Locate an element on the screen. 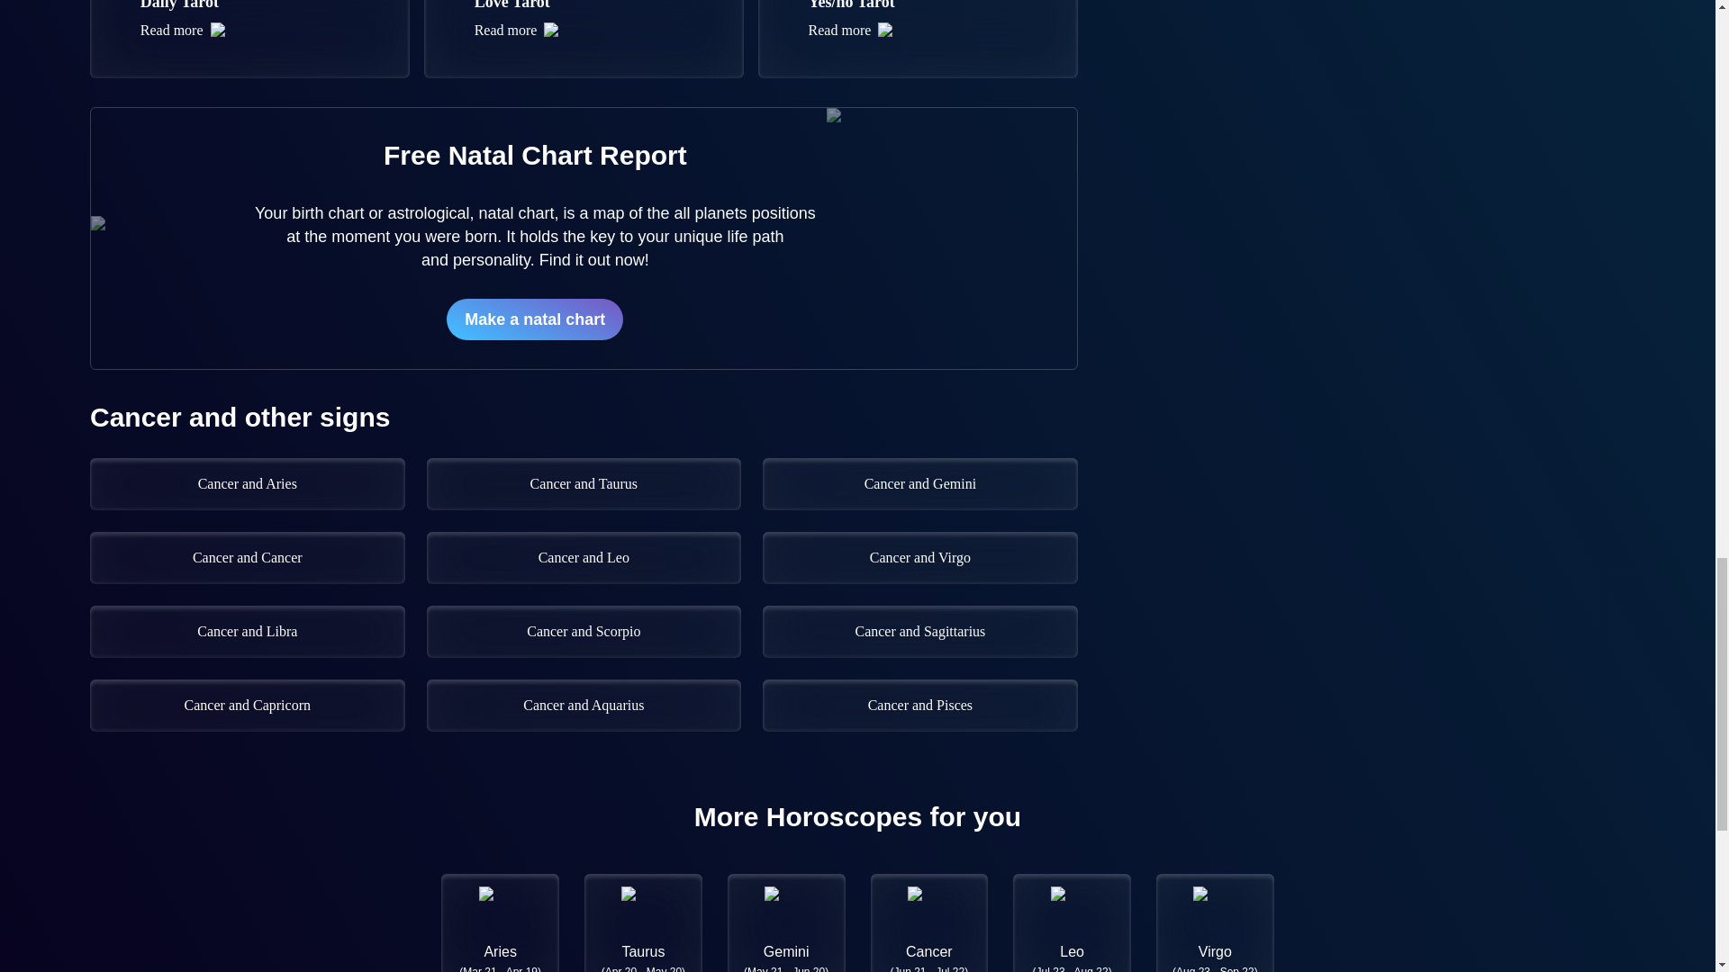 This screenshot has height=972, width=1729. cancer and Libra is located at coordinates (247, 632).